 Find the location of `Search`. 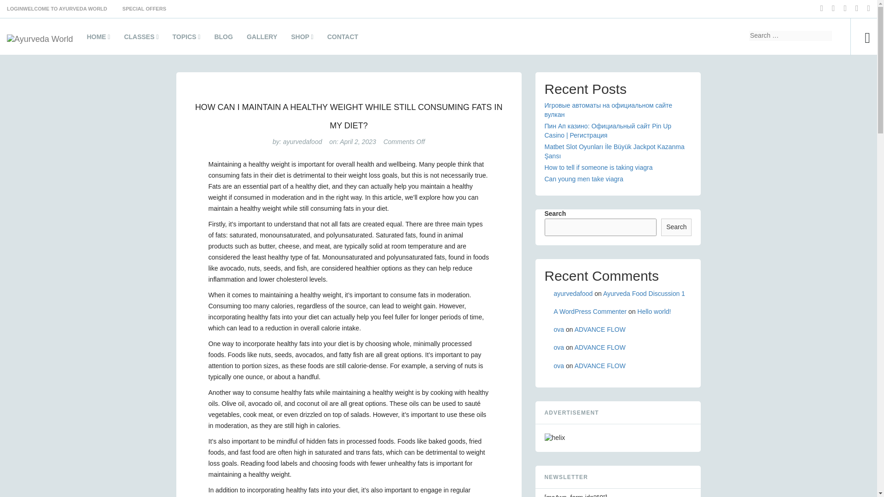

Search is located at coordinates (743, 36).